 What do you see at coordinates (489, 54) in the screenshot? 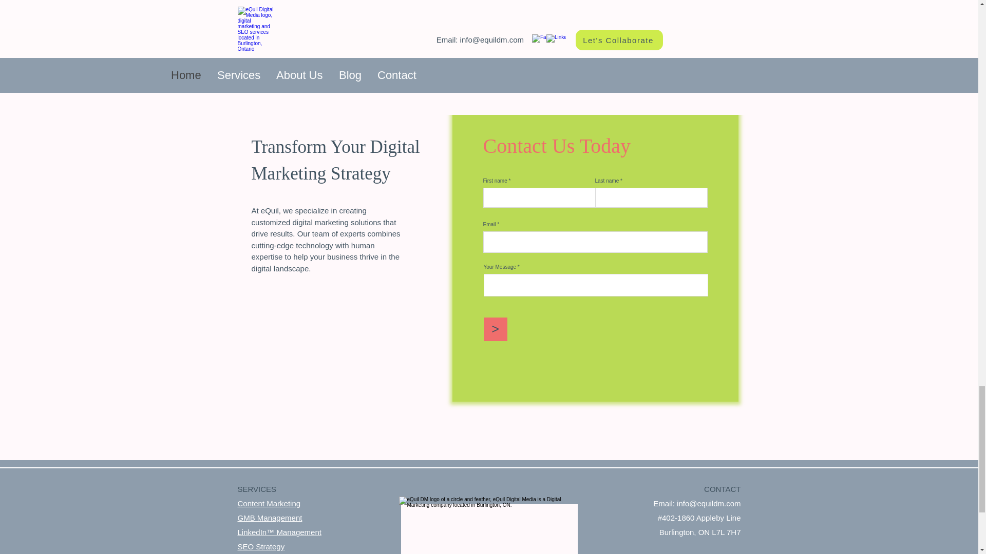
I see `Learn More About eQuil` at bounding box center [489, 54].